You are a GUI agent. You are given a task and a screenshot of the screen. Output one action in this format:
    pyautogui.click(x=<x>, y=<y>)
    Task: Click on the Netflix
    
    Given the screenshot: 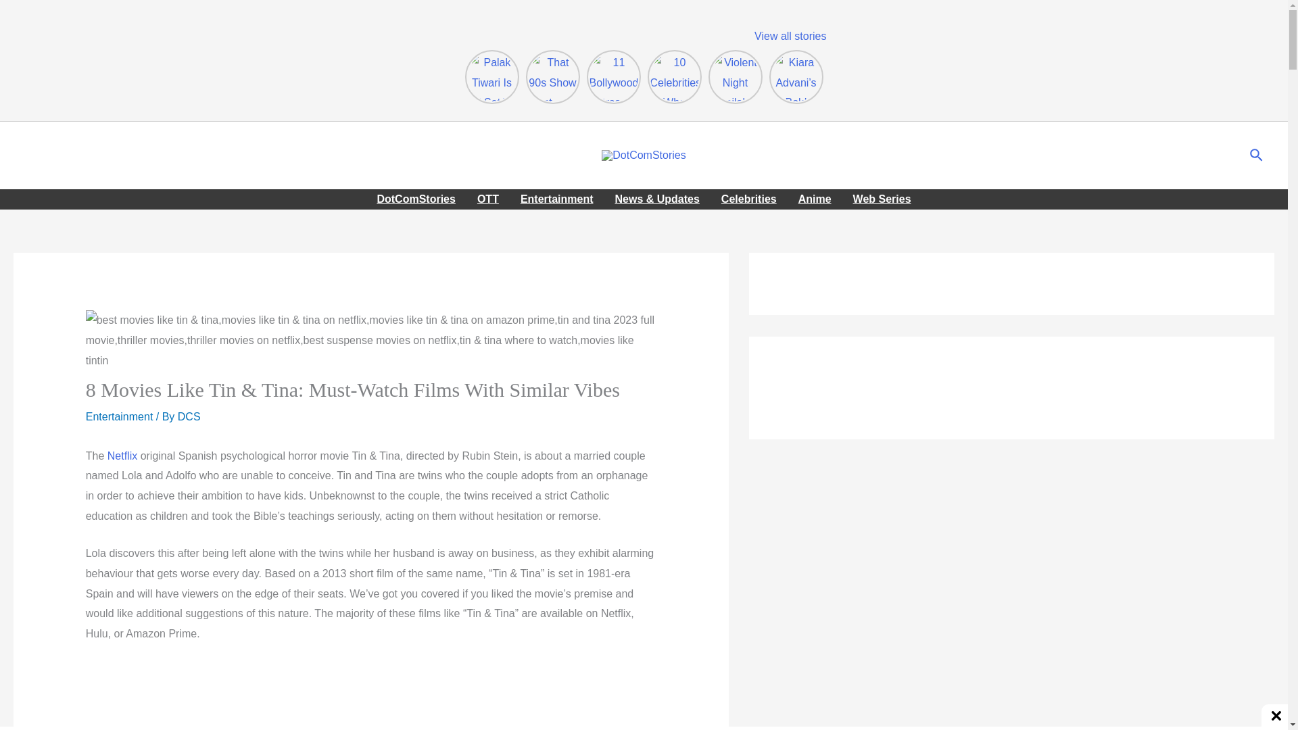 What is the action you would take?
    pyautogui.click(x=122, y=456)
    